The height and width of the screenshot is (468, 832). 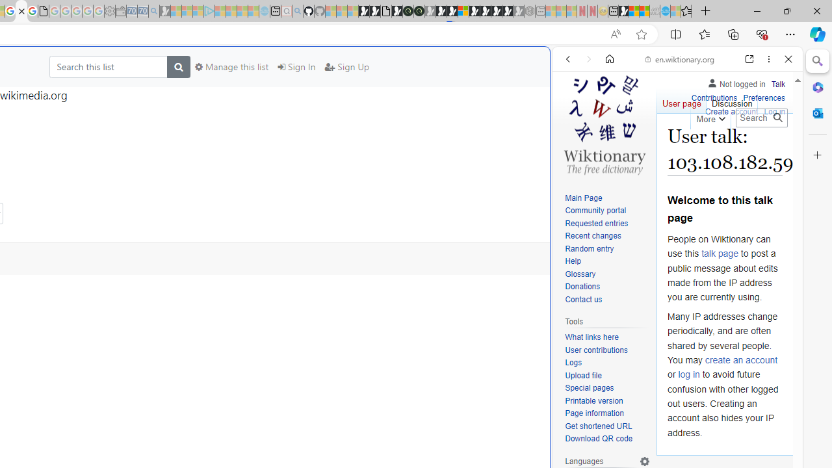 I want to click on Main Page, so click(x=584, y=198).